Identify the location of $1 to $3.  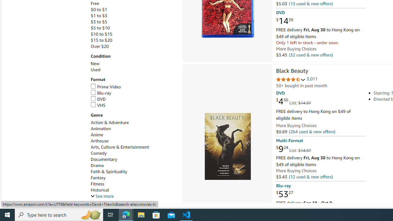
(99, 16).